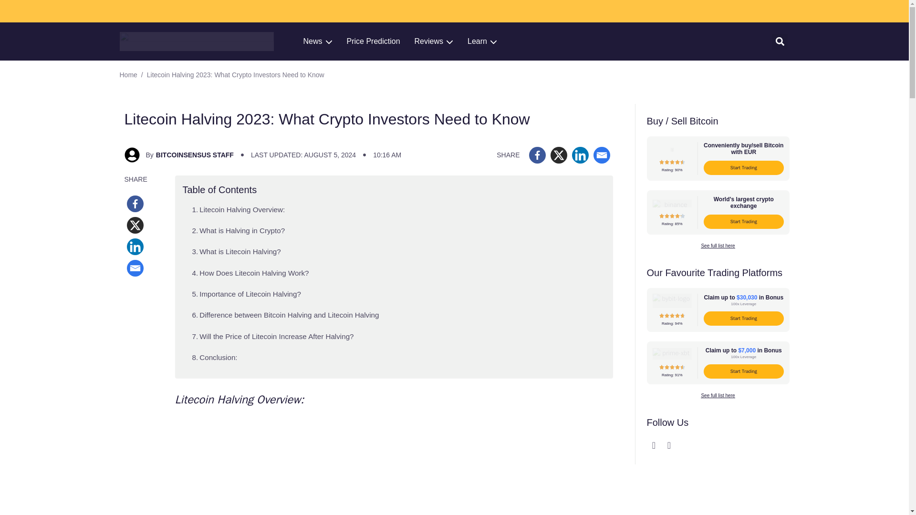  What do you see at coordinates (602, 155) in the screenshot?
I see `Email` at bounding box center [602, 155].